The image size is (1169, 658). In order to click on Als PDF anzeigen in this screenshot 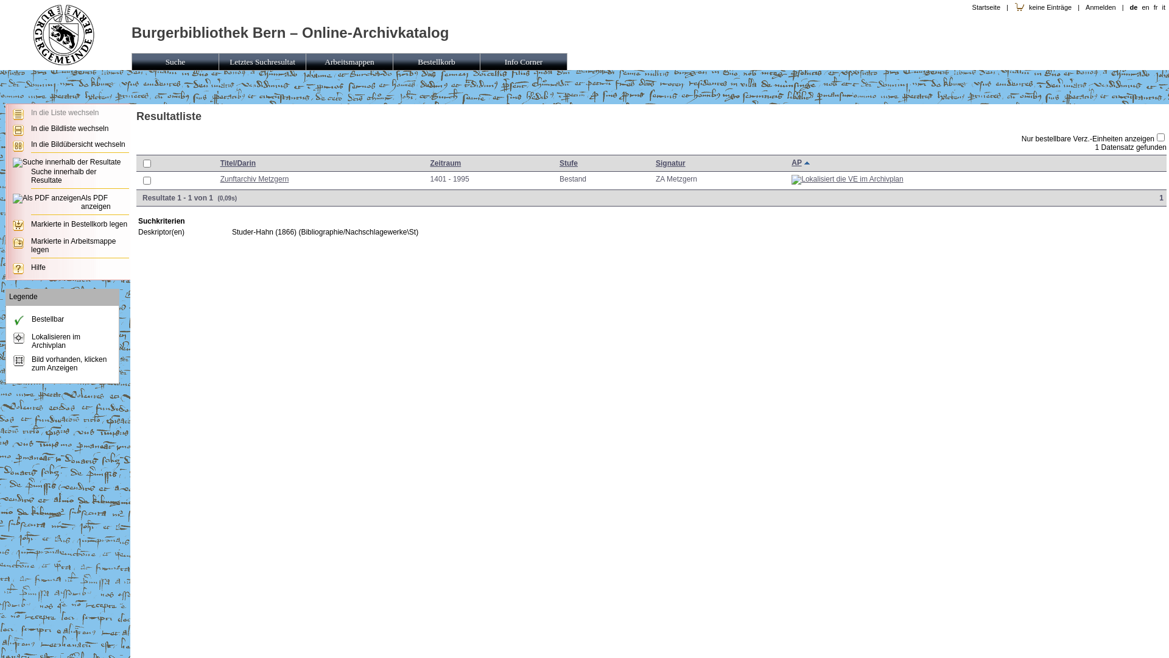, I will do `click(96, 202)`.